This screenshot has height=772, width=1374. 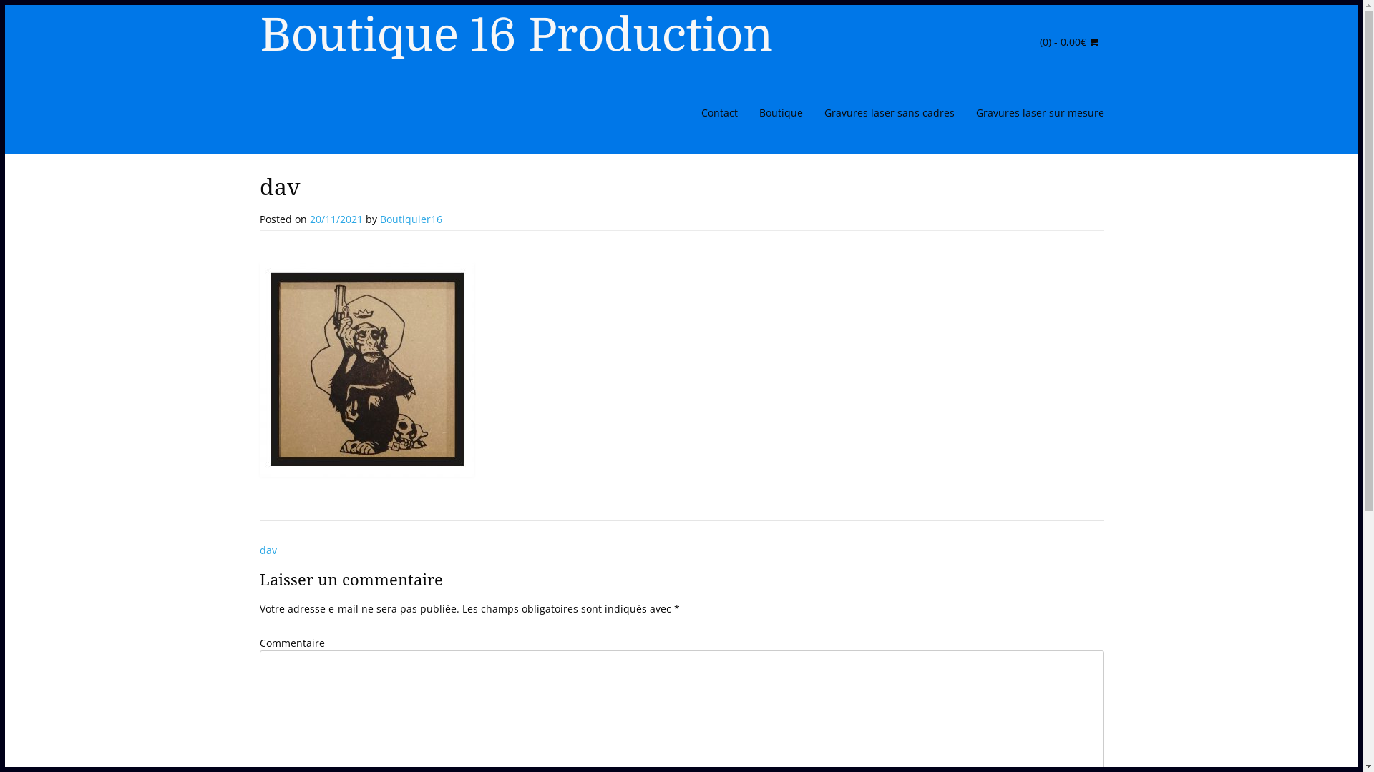 I want to click on Contact, so click(x=718, y=119).